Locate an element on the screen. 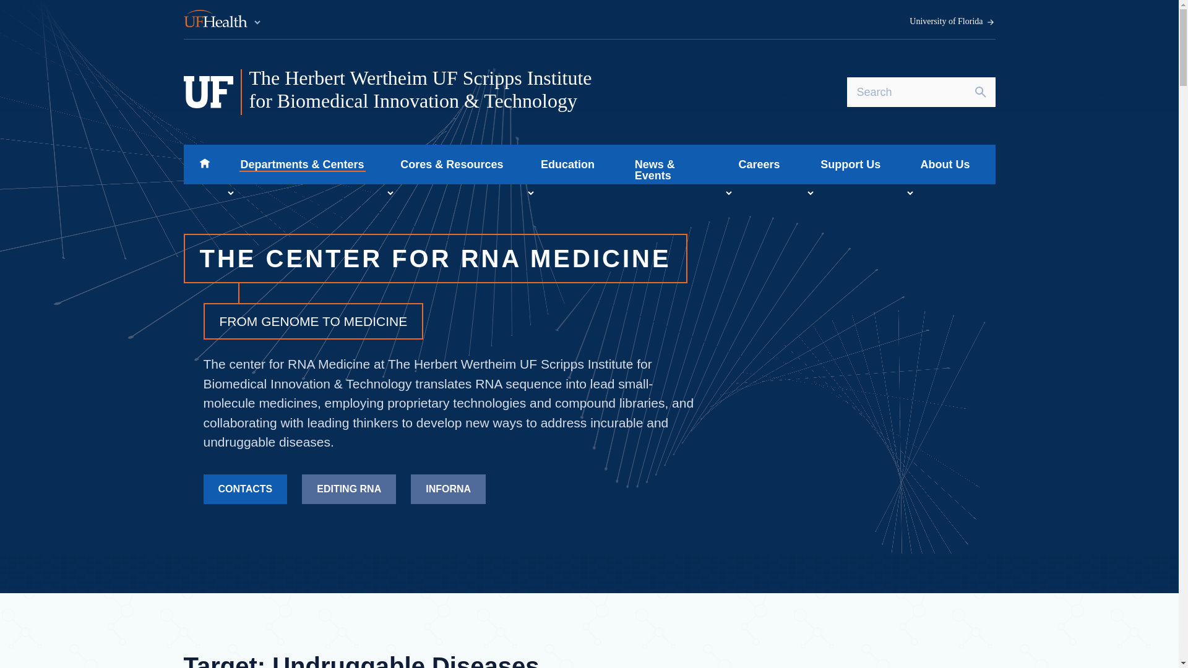 This screenshot has height=668, width=1188. Home is located at coordinates (204, 165).